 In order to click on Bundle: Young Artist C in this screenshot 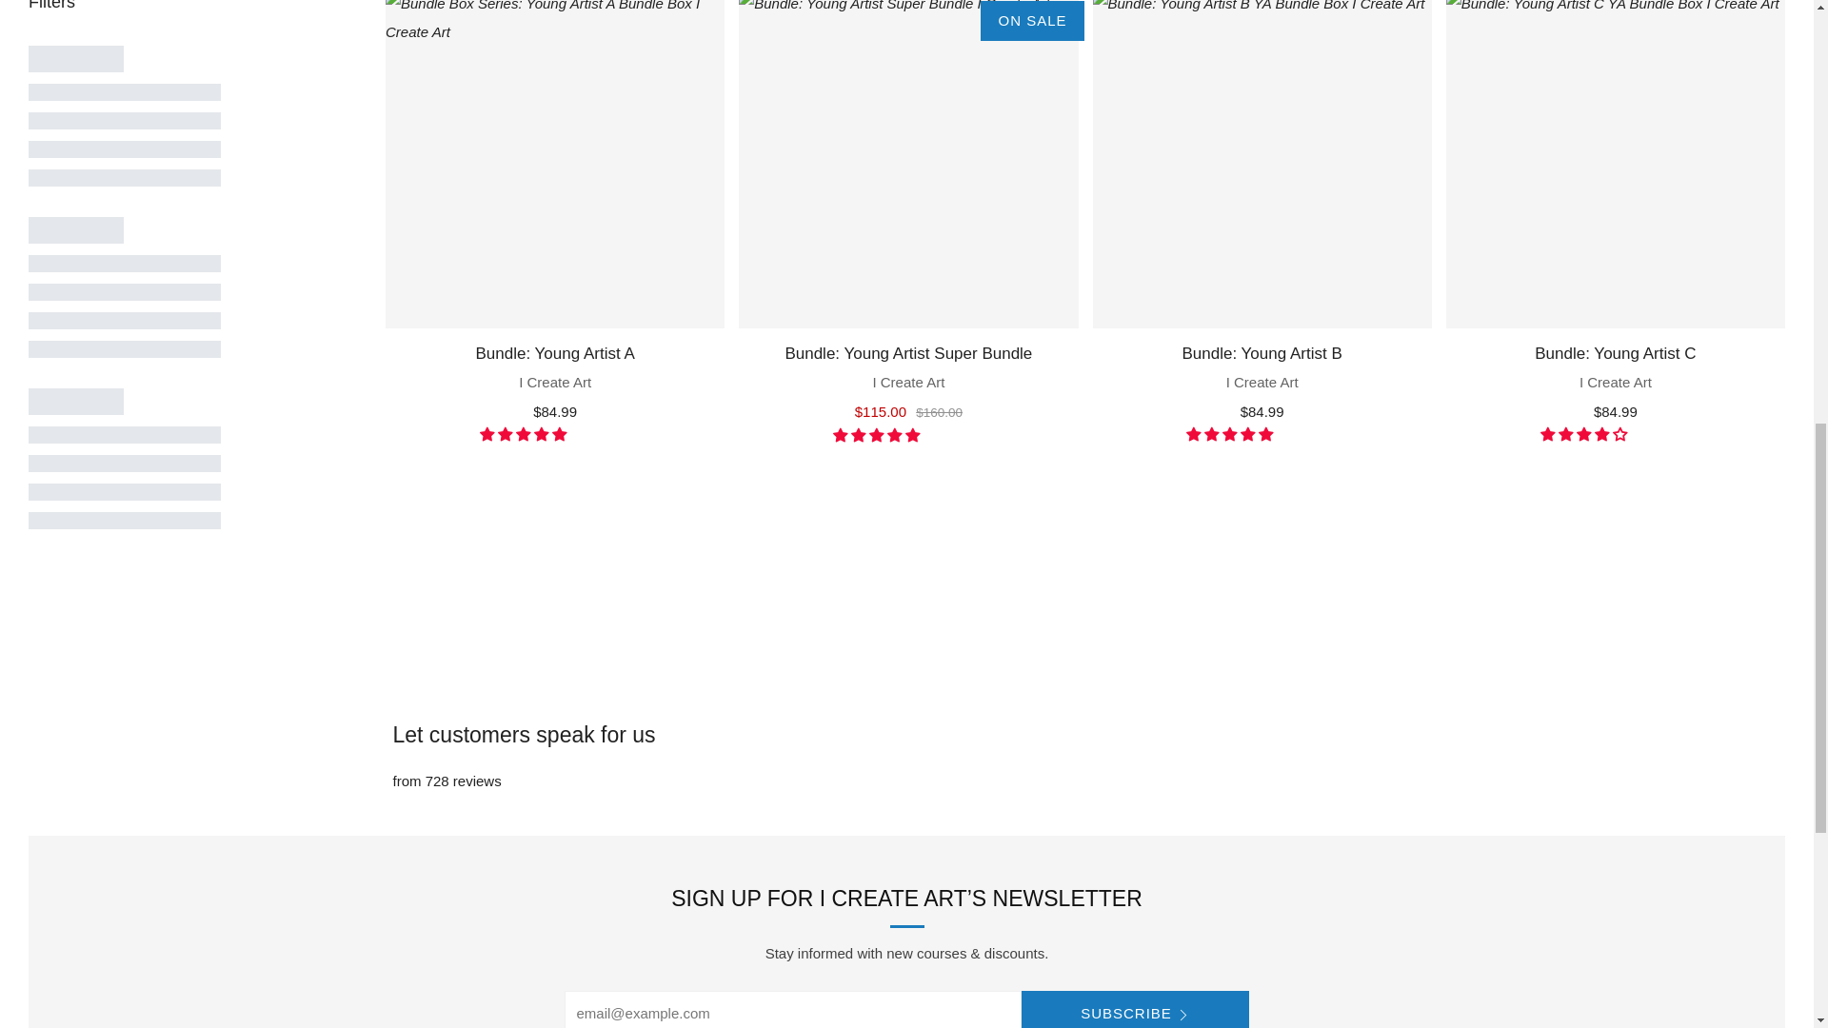, I will do `click(1615, 379)`.